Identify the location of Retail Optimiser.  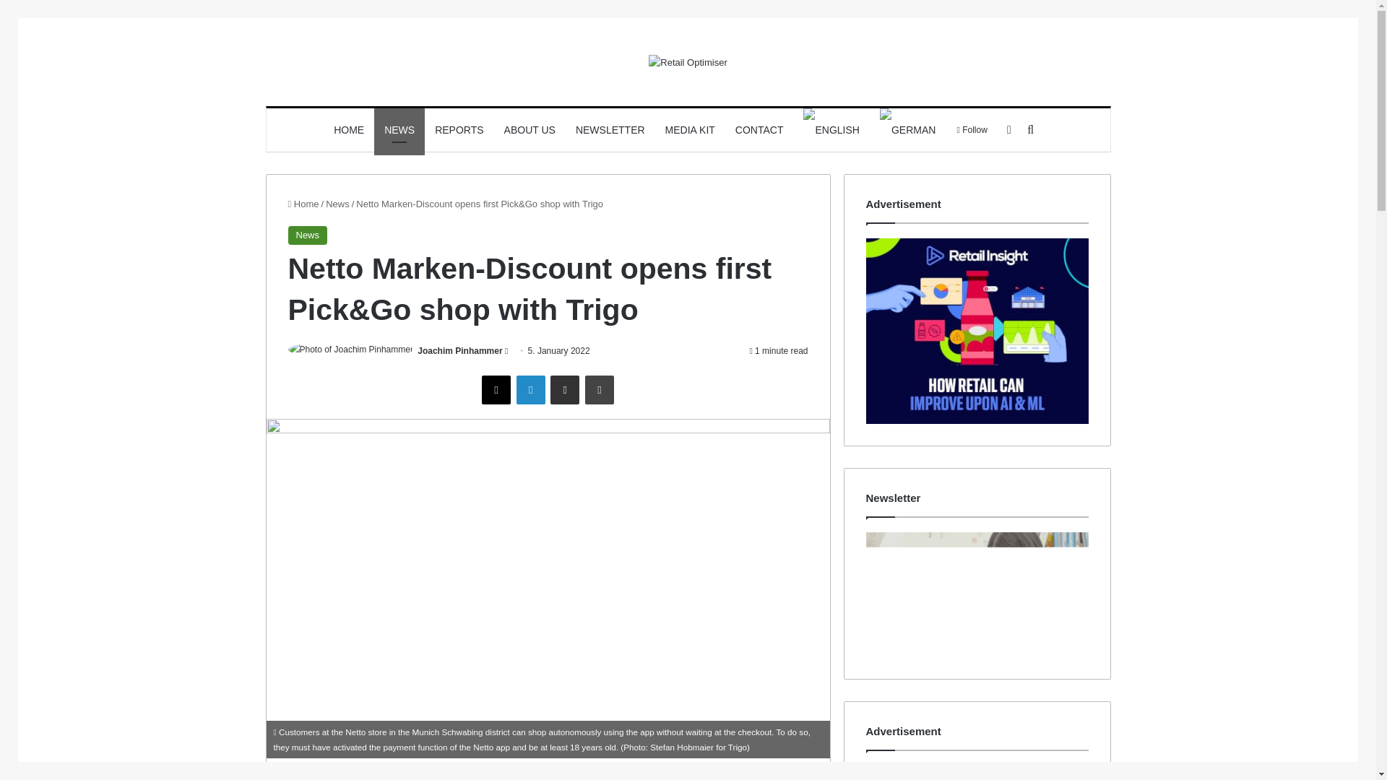
(688, 62).